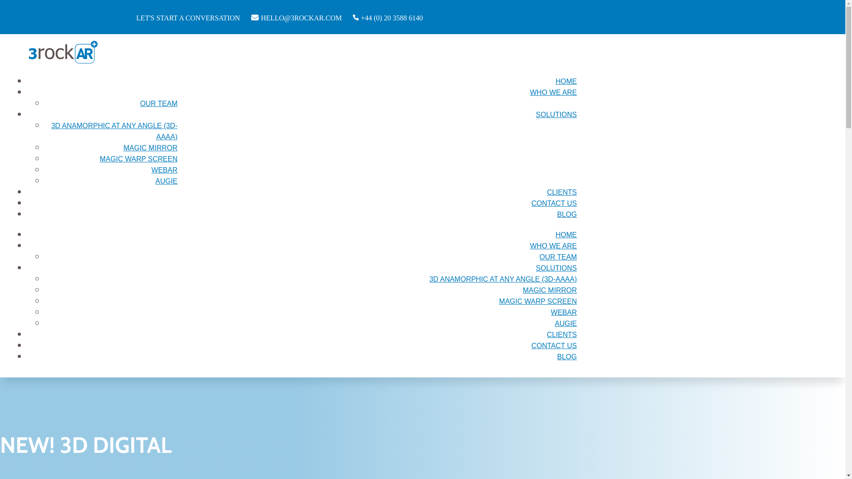 Image resolution: width=852 pixels, height=479 pixels. I want to click on SOLUTIONS, so click(556, 268).